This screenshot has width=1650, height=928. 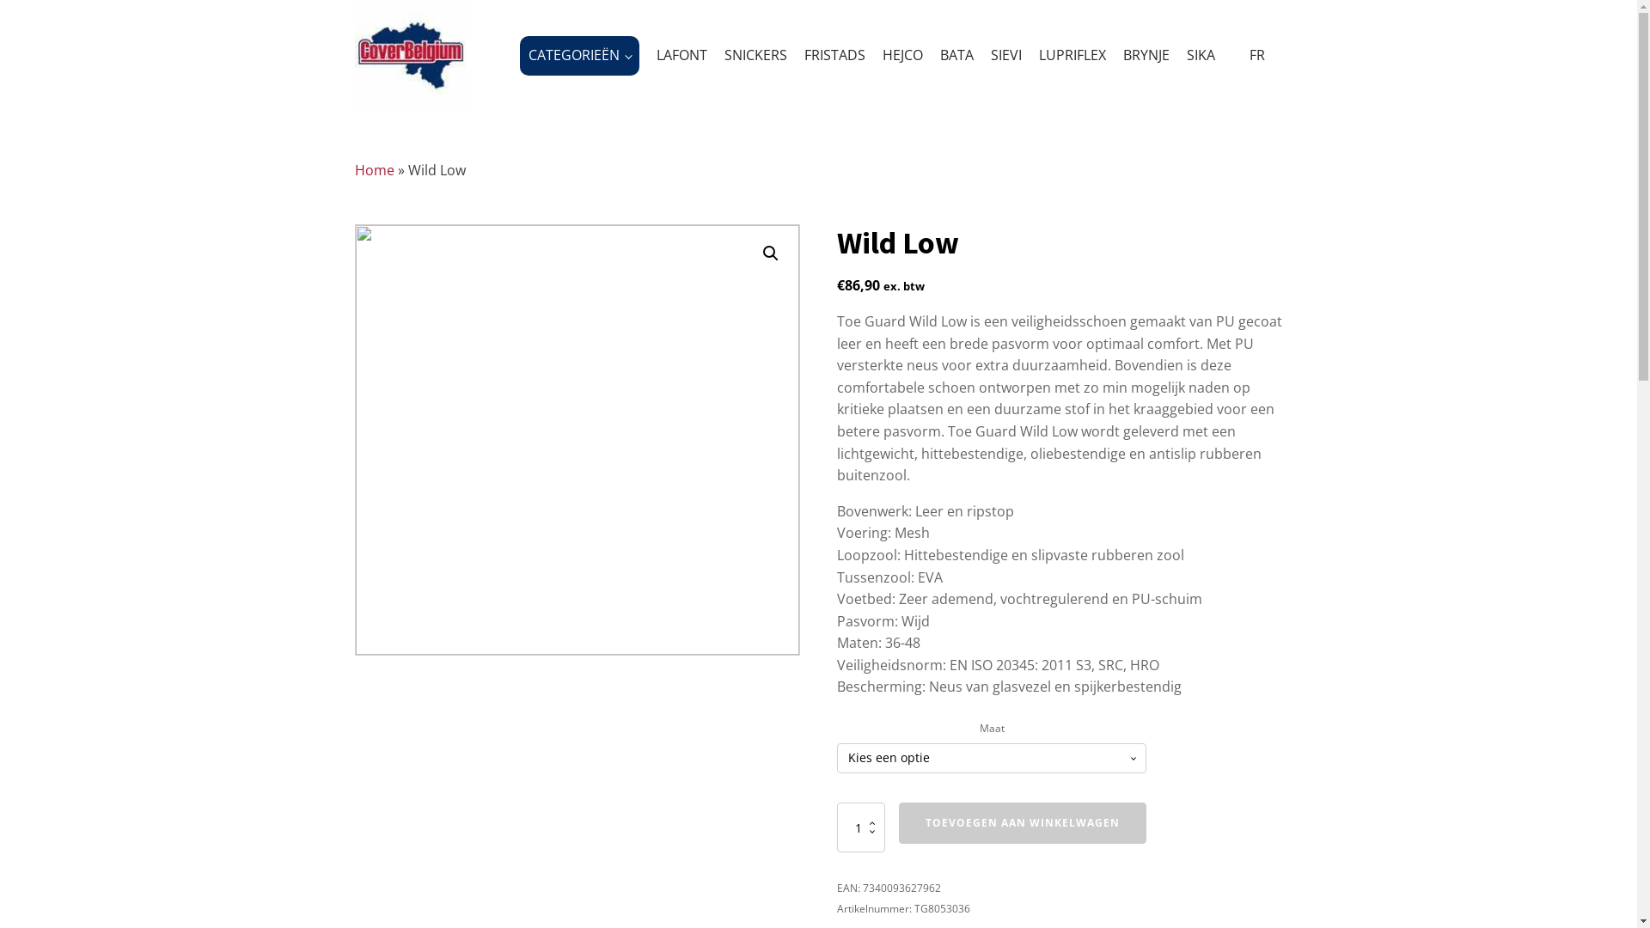 What do you see at coordinates (1138, 56) in the screenshot?
I see `BRYNJE` at bounding box center [1138, 56].